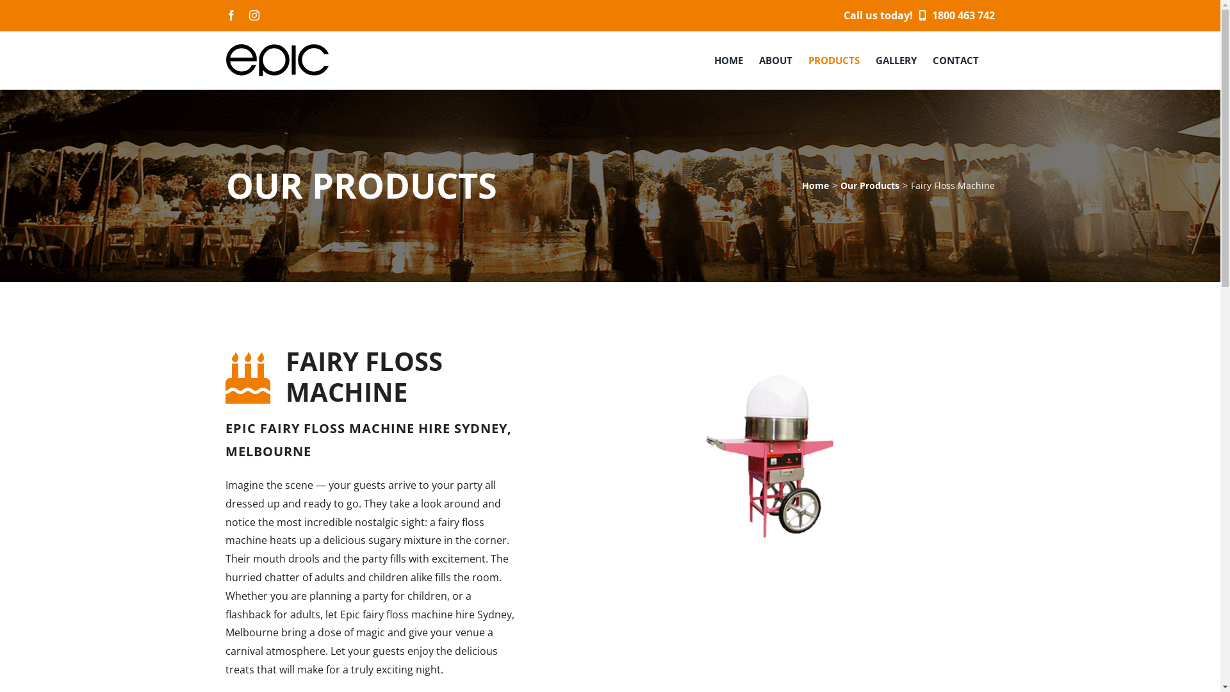  Describe the element at coordinates (953, 15) in the screenshot. I see `1800 463 742` at that location.